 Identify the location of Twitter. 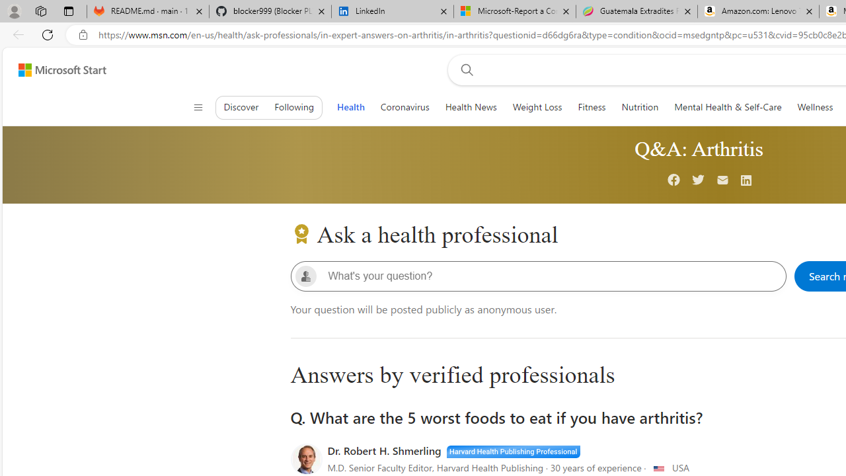
(699, 181).